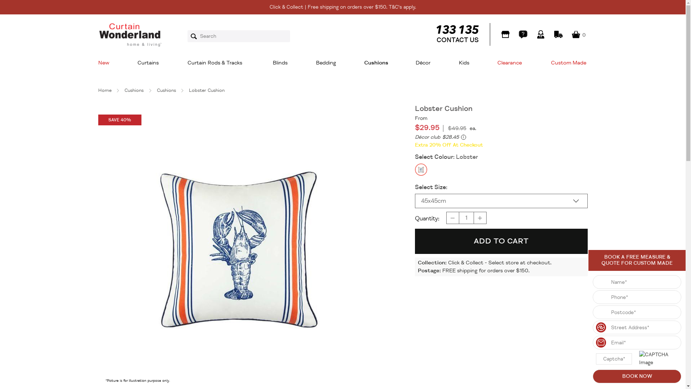  What do you see at coordinates (576, 35) in the screenshot?
I see `0` at bounding box center [576, 35].